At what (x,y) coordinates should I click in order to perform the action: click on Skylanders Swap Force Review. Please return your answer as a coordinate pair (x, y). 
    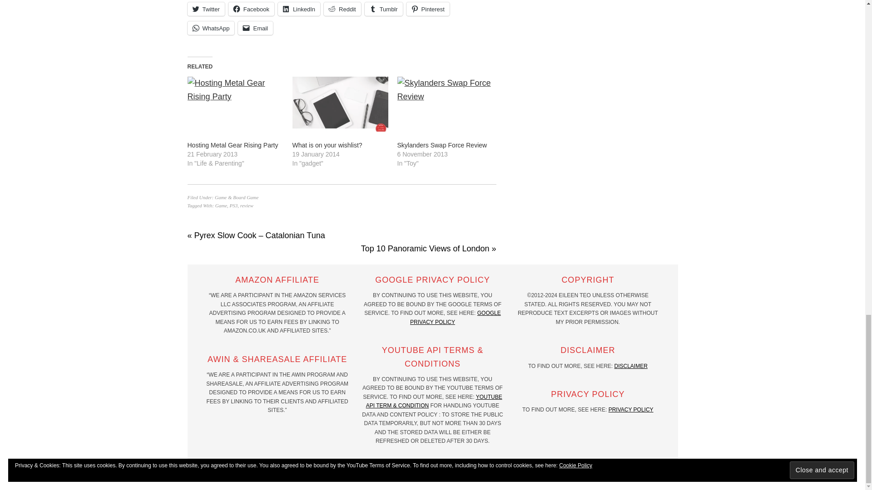
    Looking at the image, I should click on (444, 104).